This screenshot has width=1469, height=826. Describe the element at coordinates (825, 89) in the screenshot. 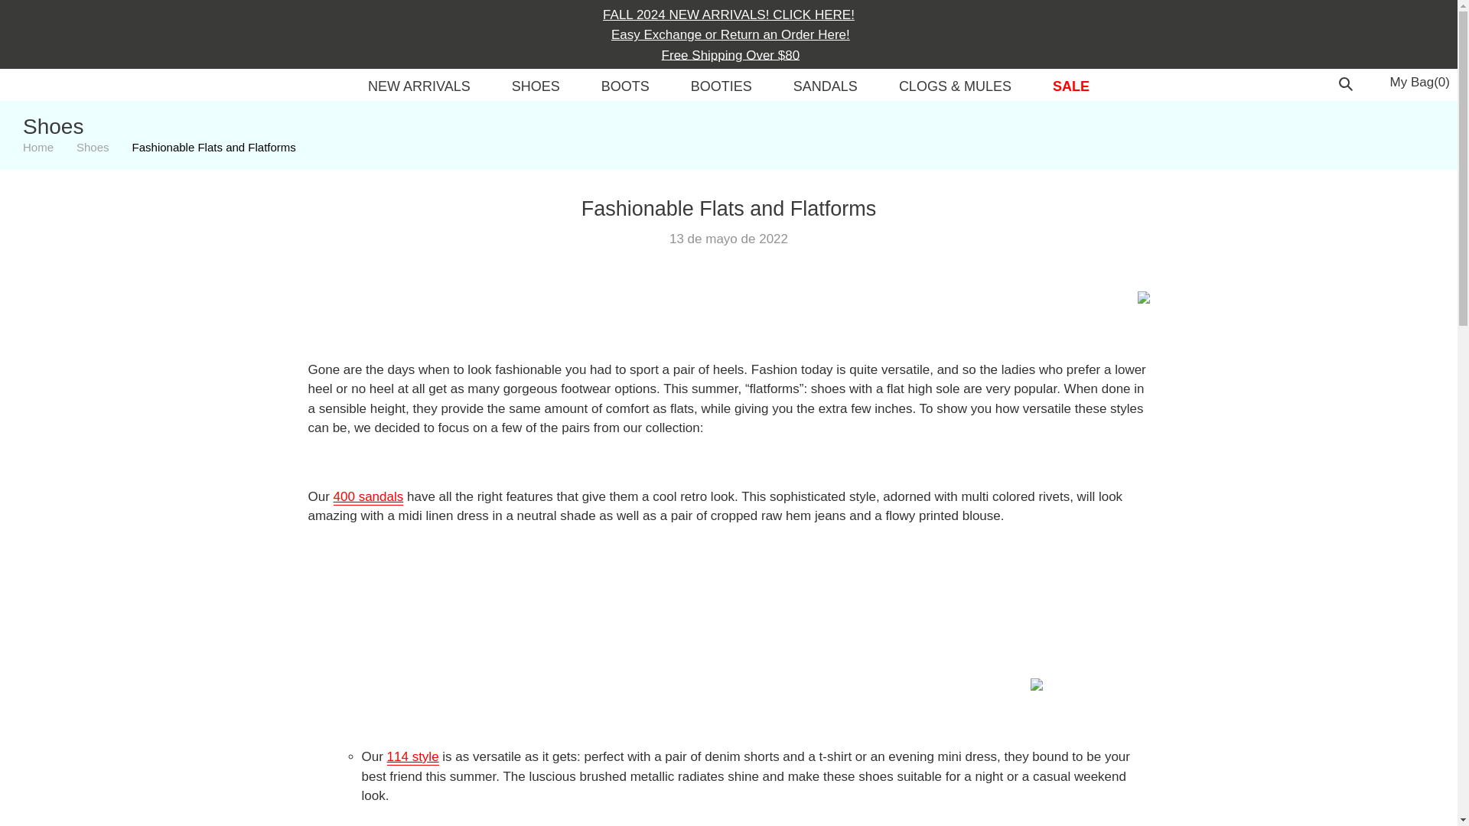

I see `SANDALS` at that location.